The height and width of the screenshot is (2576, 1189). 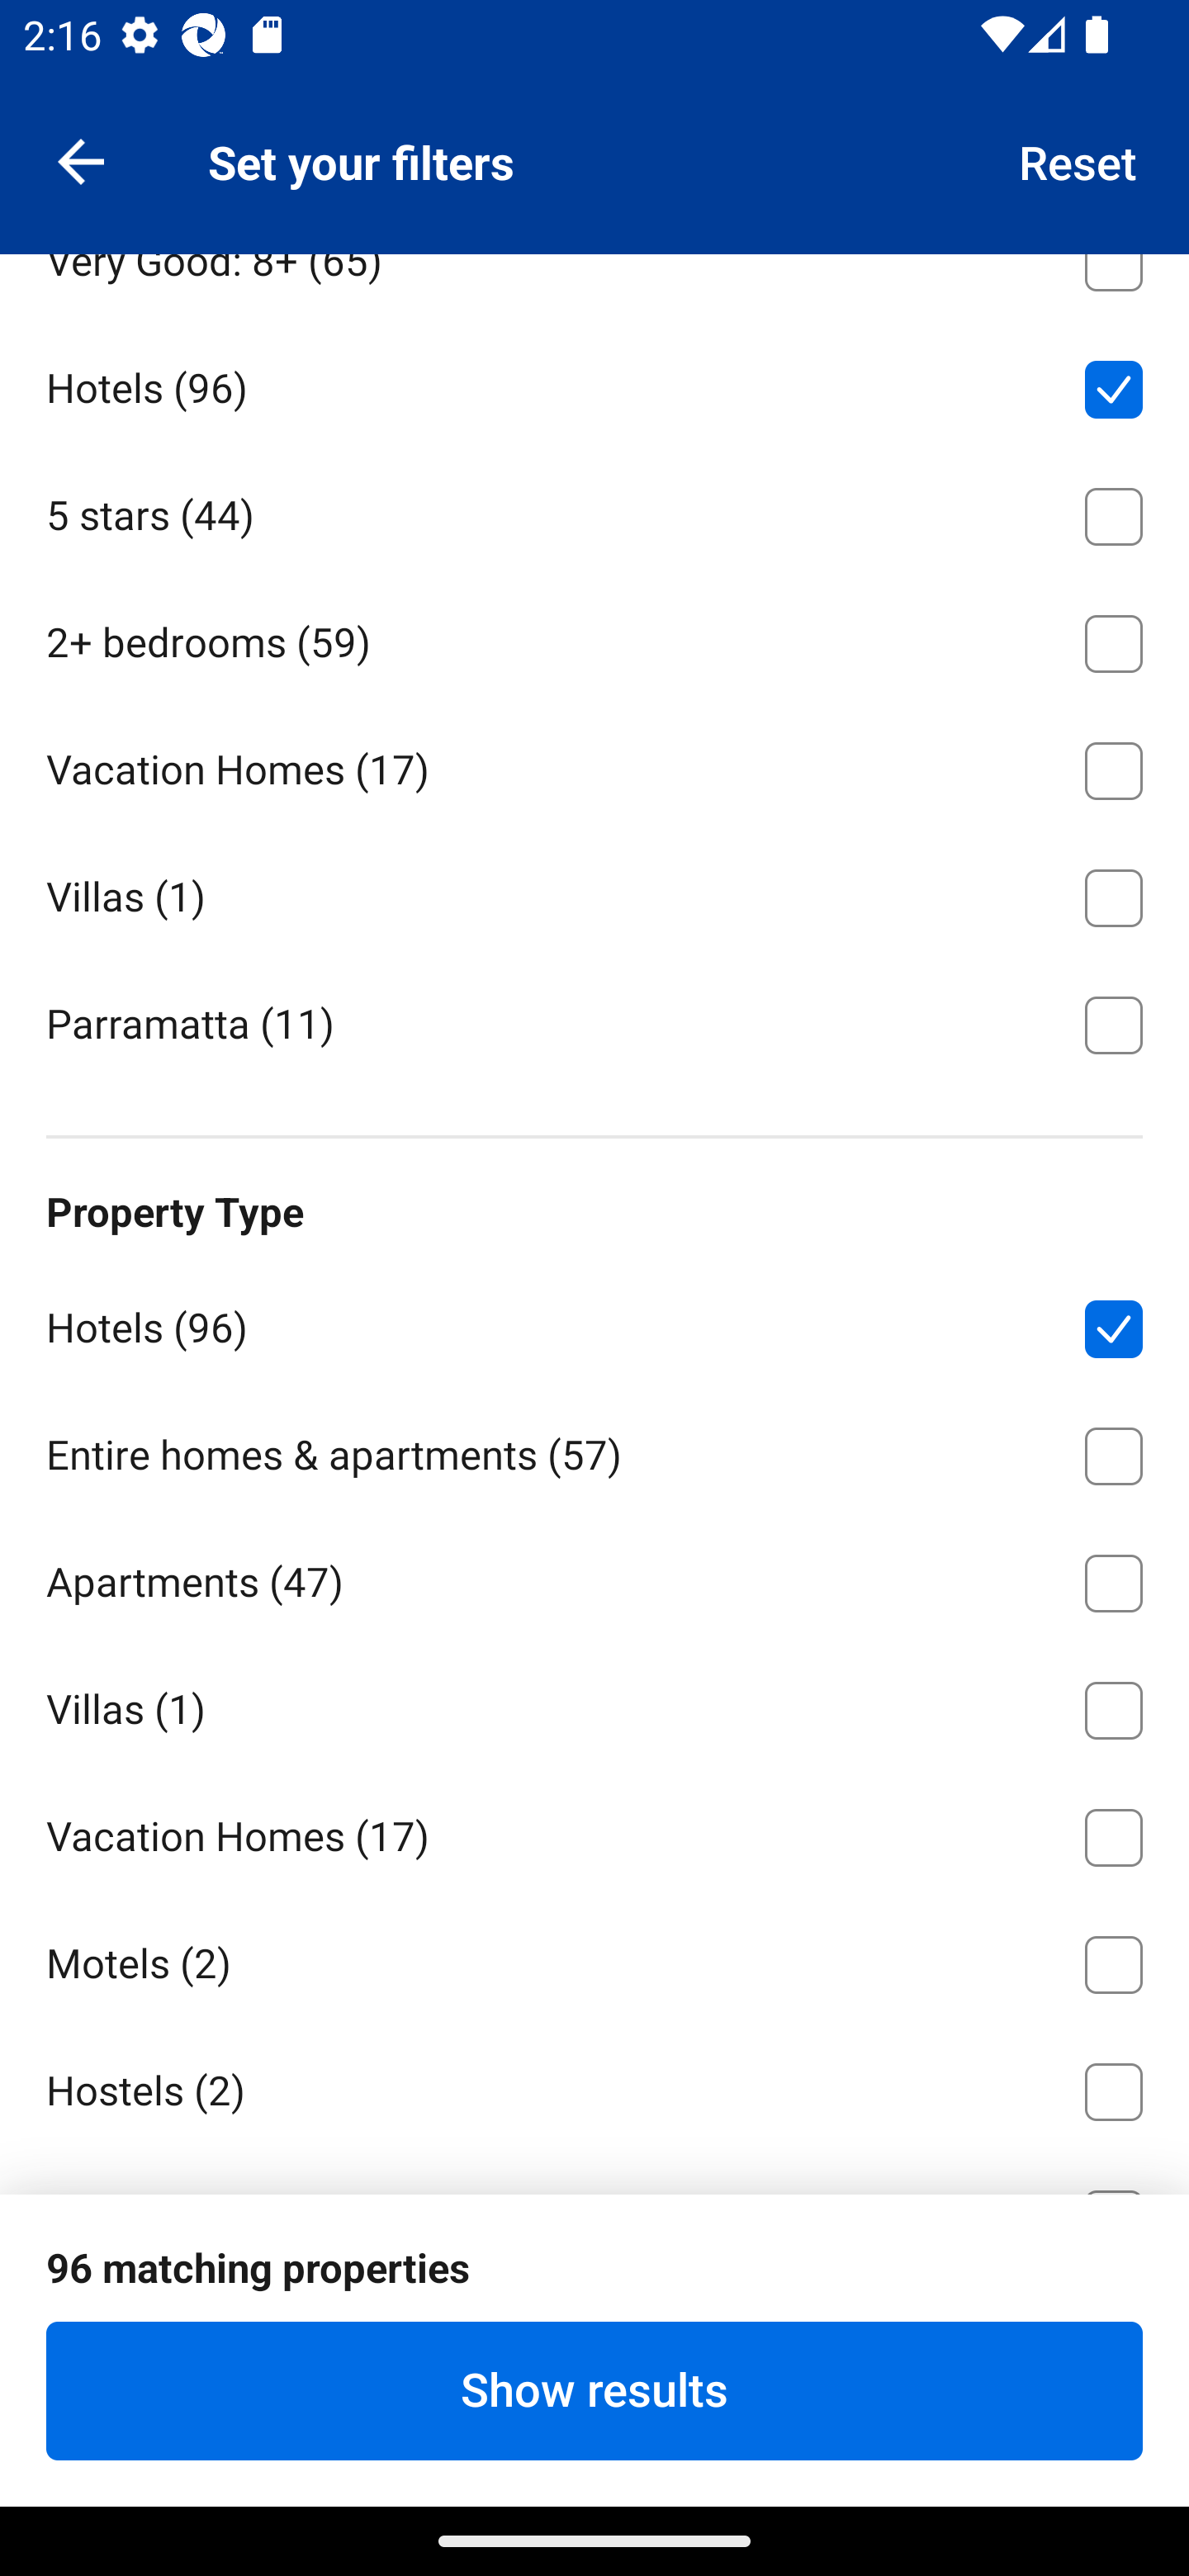 I want to click on Hostels ⁦(2), so click(x=594, y=2086).